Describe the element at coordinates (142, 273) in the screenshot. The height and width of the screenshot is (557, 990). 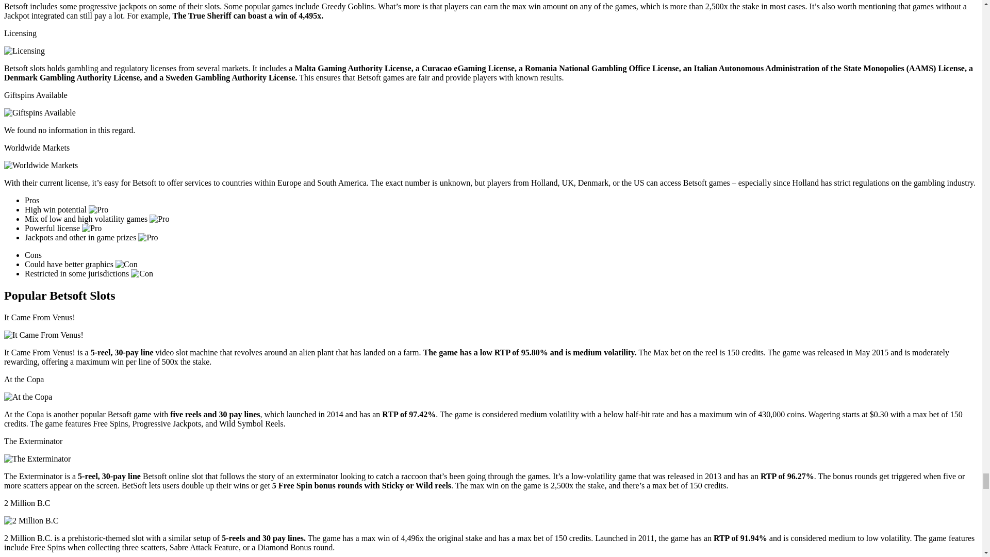
I see `Con` at that location.